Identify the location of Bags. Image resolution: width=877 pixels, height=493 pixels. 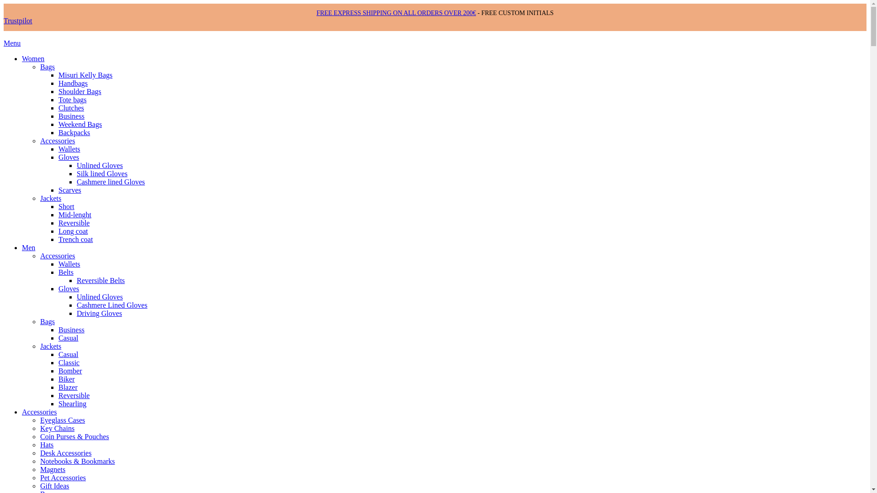
(48, 321).